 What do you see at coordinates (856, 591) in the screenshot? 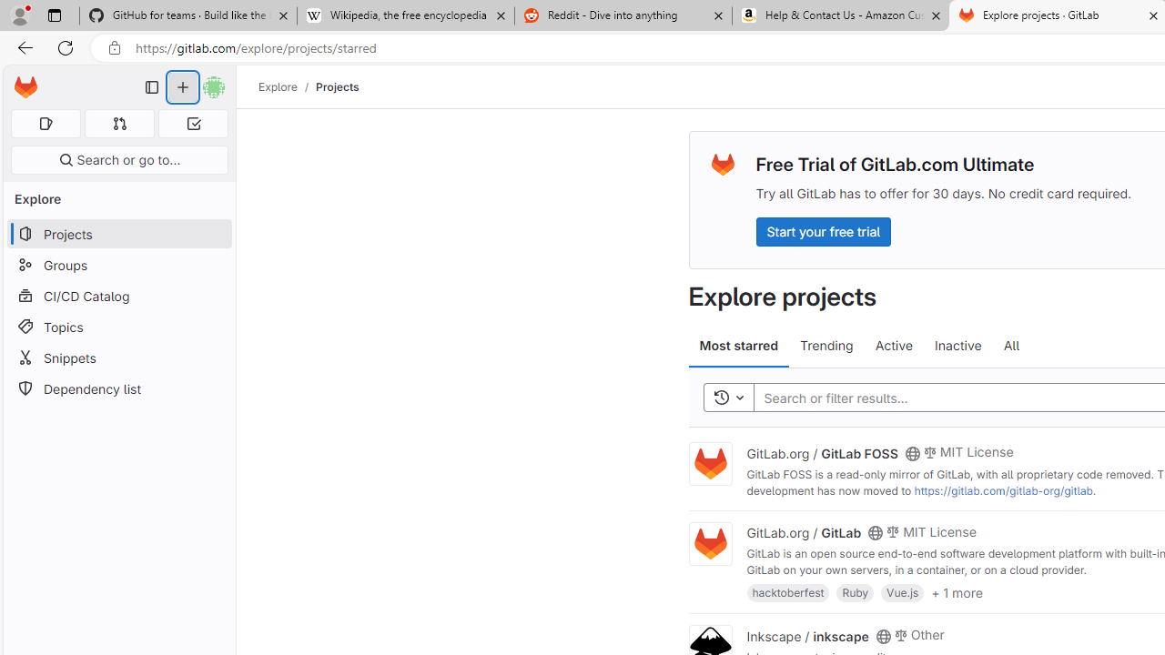
I see `Ruby` at bounding box center [856, 591].